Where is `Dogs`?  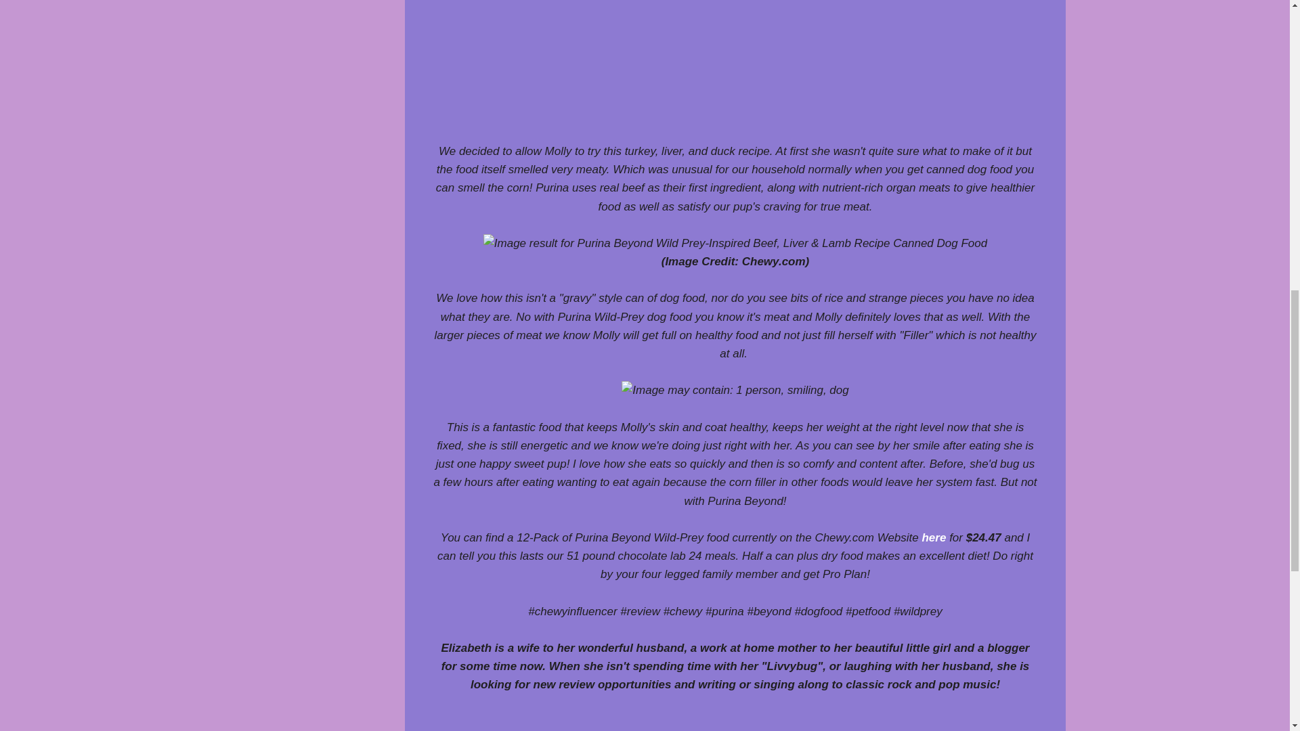 Dogs is located at coordinates (475, 728).